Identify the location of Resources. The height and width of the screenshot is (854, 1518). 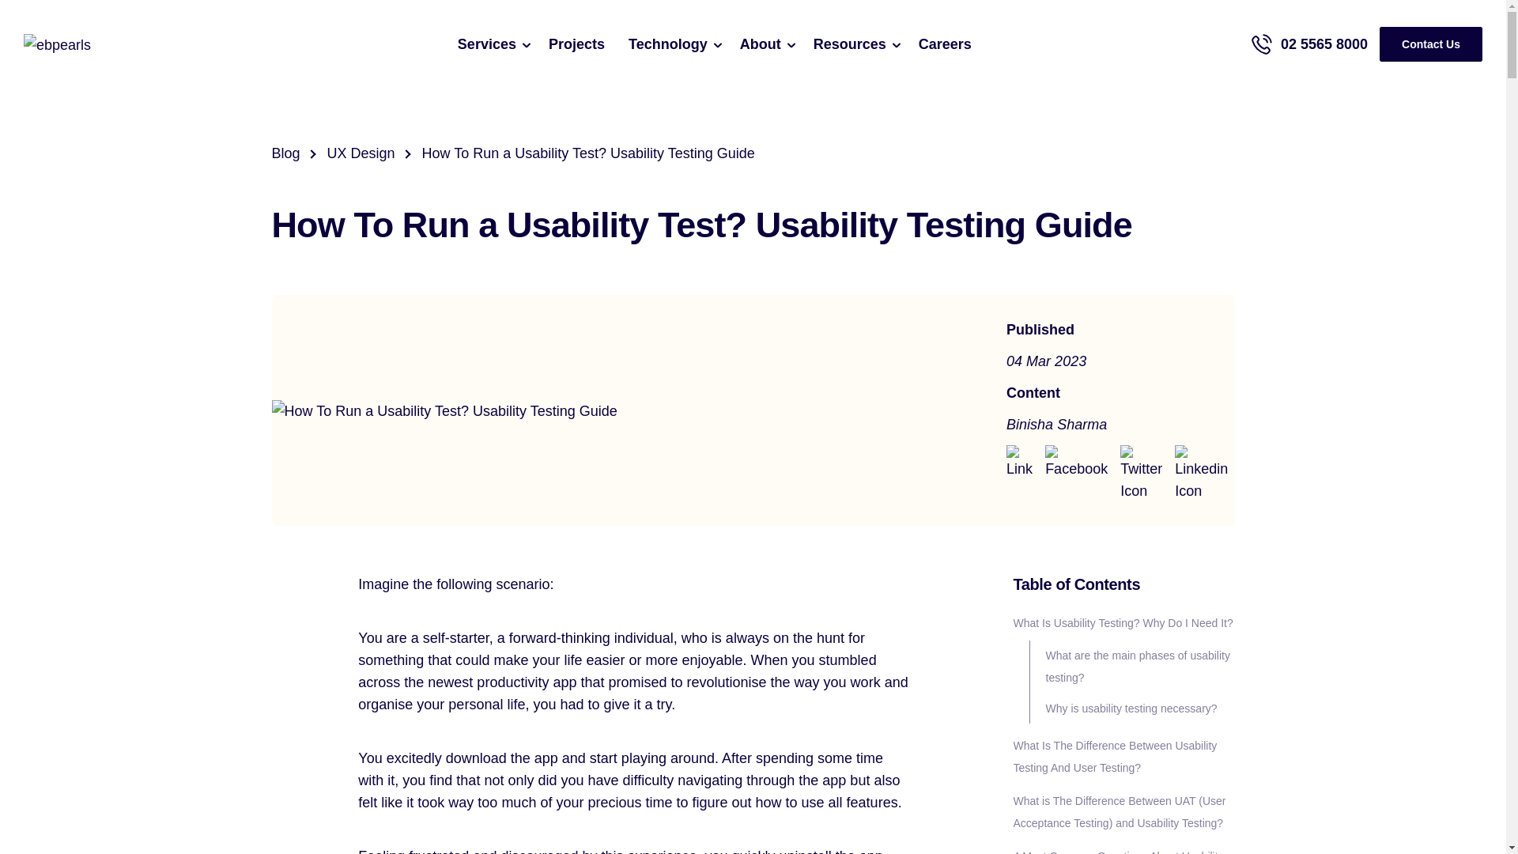
(859, 43).